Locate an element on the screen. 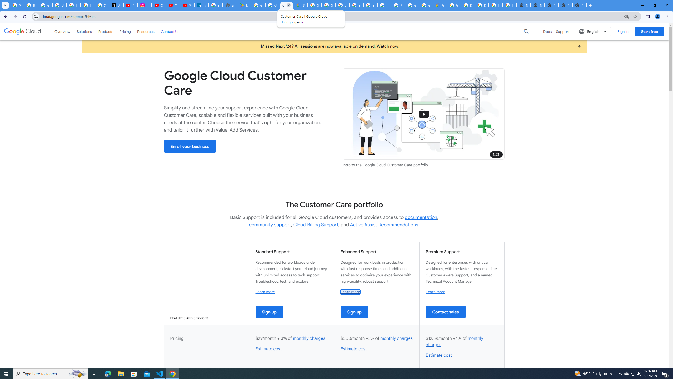 This screenshot has width=673, height=379. monthly charges is located at coordinates (454, 342).